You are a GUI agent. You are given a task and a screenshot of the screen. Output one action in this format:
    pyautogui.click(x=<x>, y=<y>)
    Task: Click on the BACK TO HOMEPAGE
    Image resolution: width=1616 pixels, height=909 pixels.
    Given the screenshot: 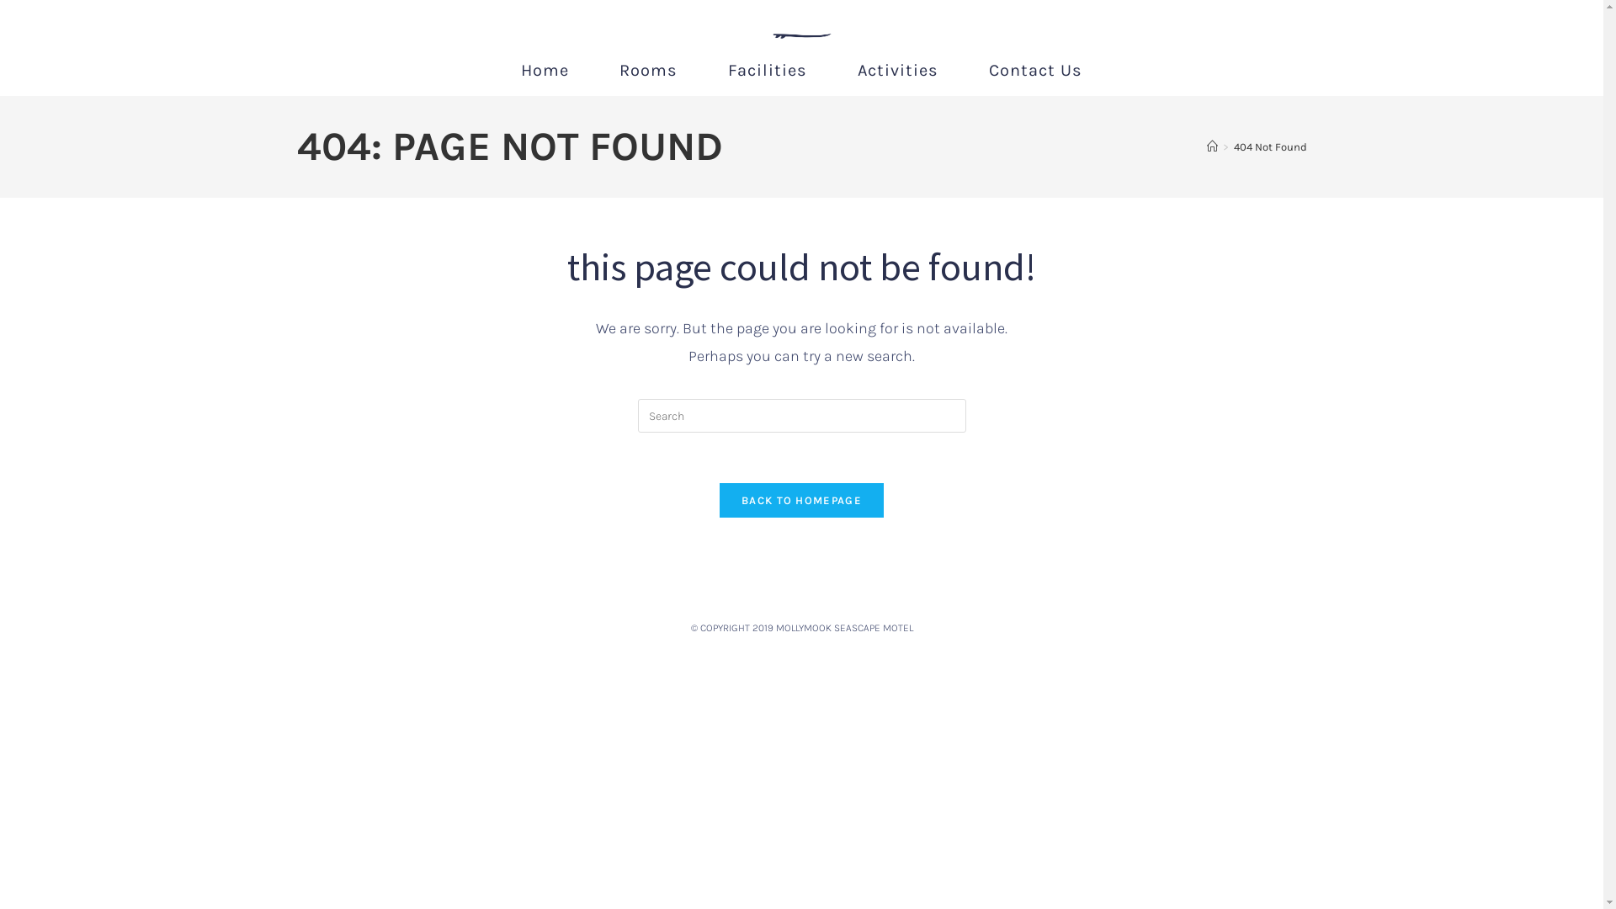 What is the action you would take?
    pyautogui.click(x=801, y=500)
    